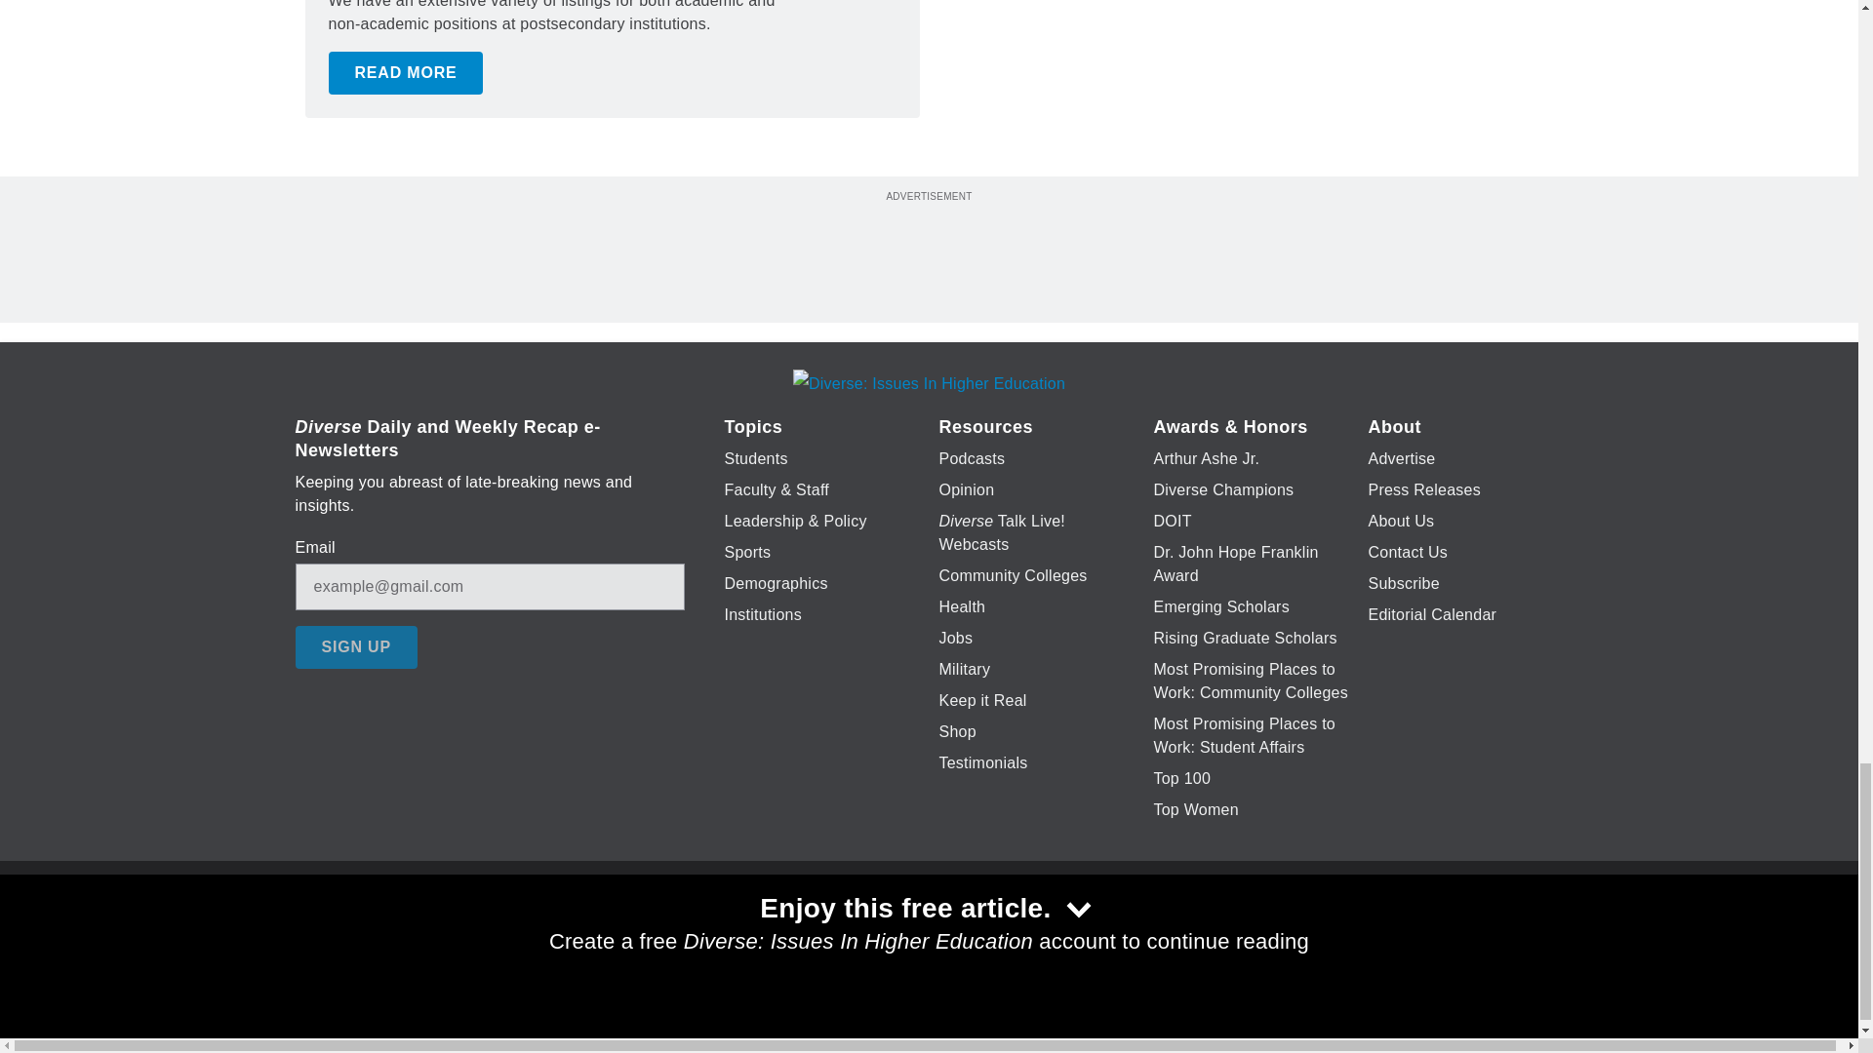  Describe the element at coordinates (975, 934) in the screenshot. I see `YouTube icon` at that location.